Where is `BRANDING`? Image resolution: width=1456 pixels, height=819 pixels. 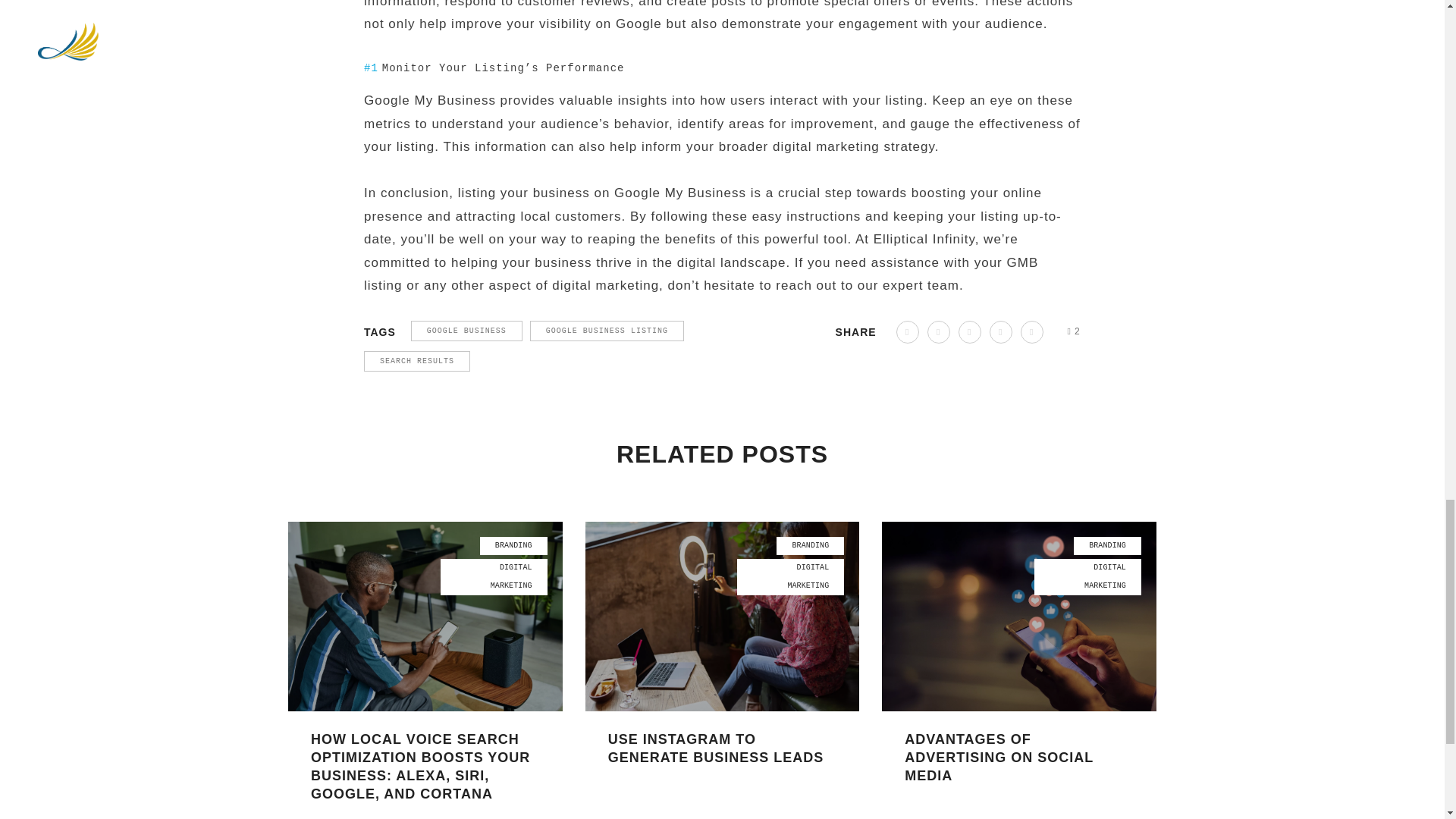
BRANDING is located at coordinates (1107, 546).